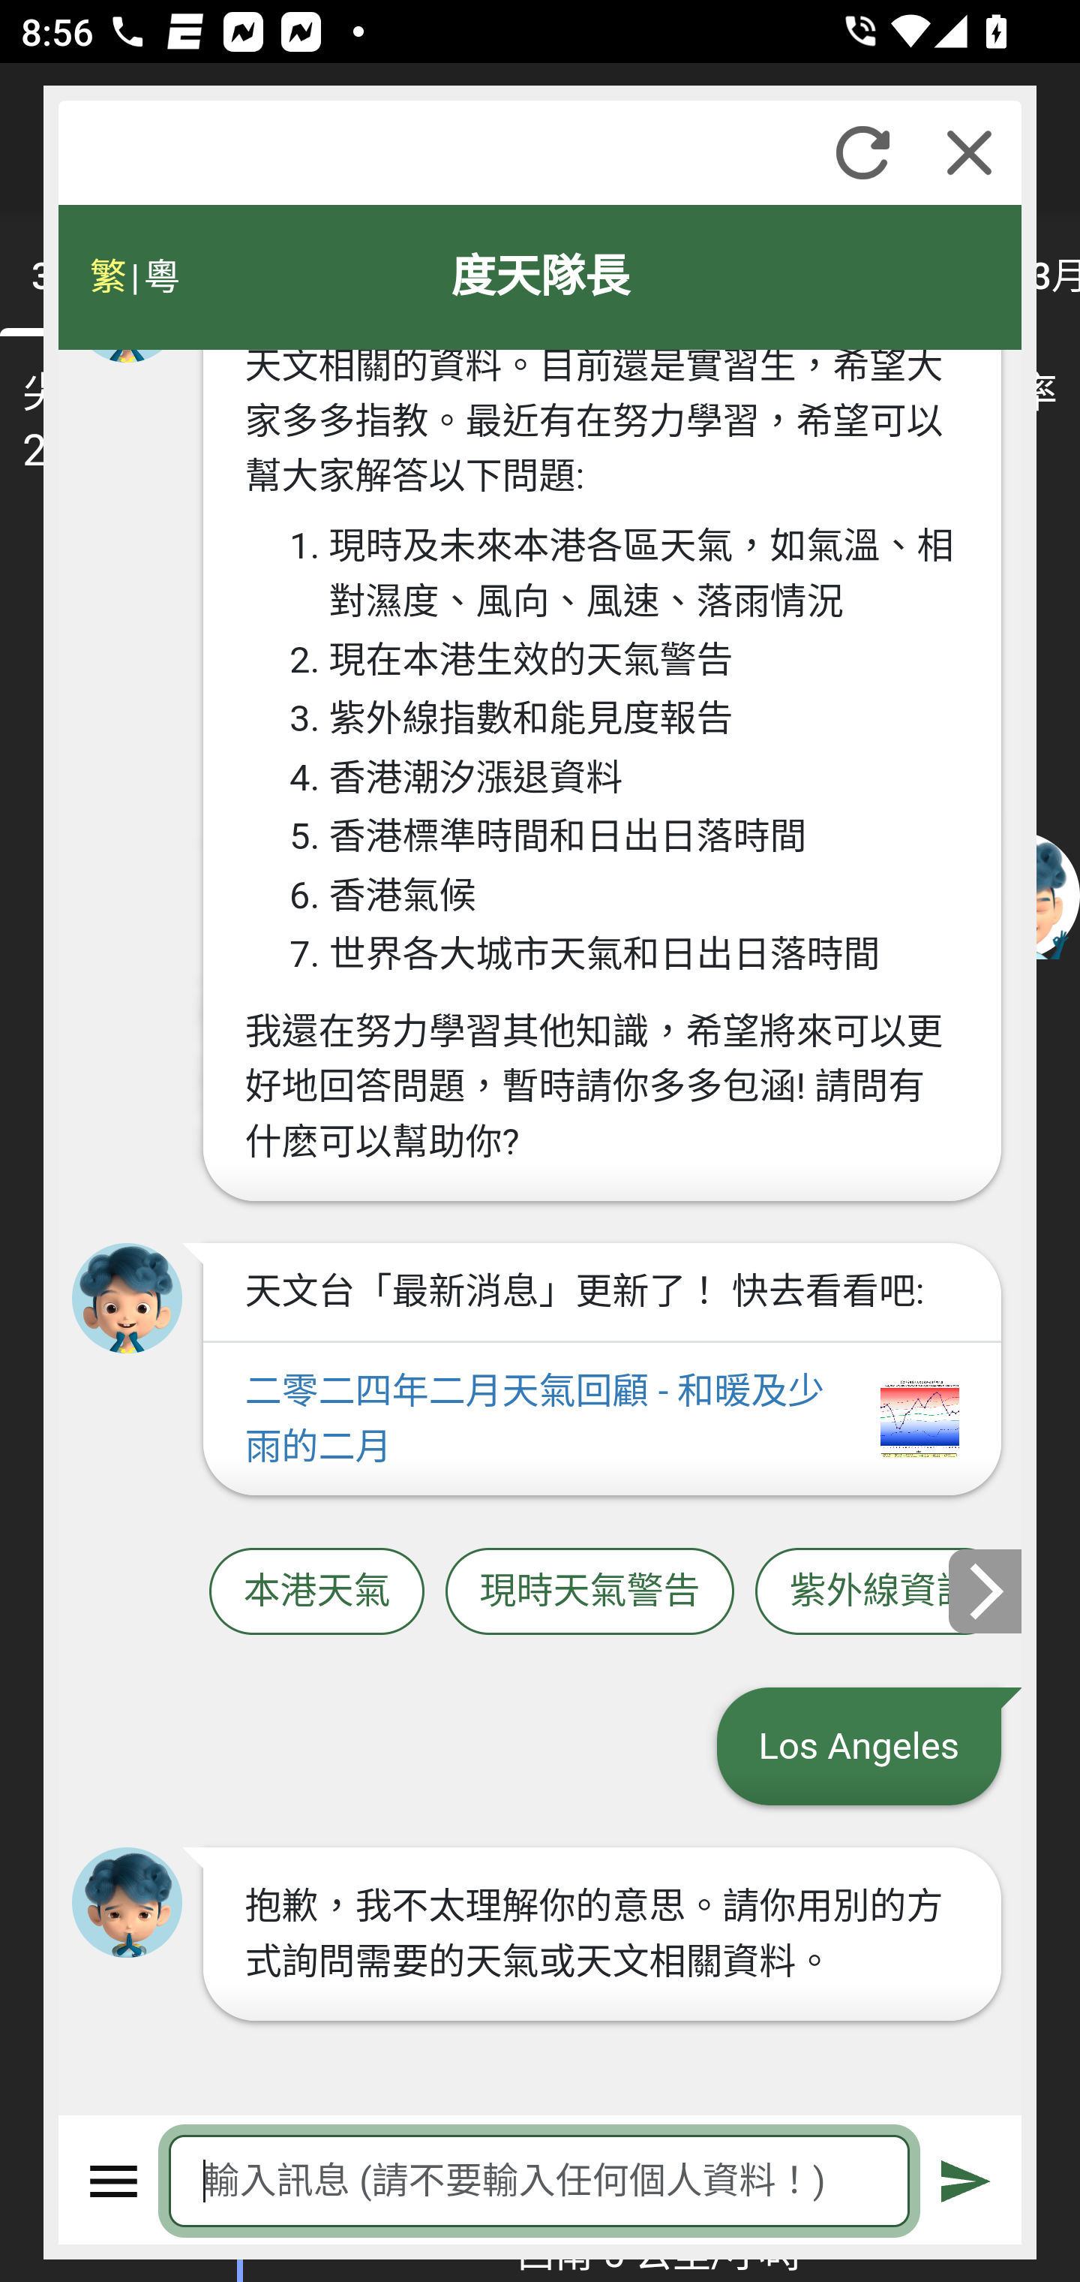 The height and width of the screenshot is (2282, 1080). Describe the element at coordinates (967, 2181) in the screenshot. I see `遞交` at that location.